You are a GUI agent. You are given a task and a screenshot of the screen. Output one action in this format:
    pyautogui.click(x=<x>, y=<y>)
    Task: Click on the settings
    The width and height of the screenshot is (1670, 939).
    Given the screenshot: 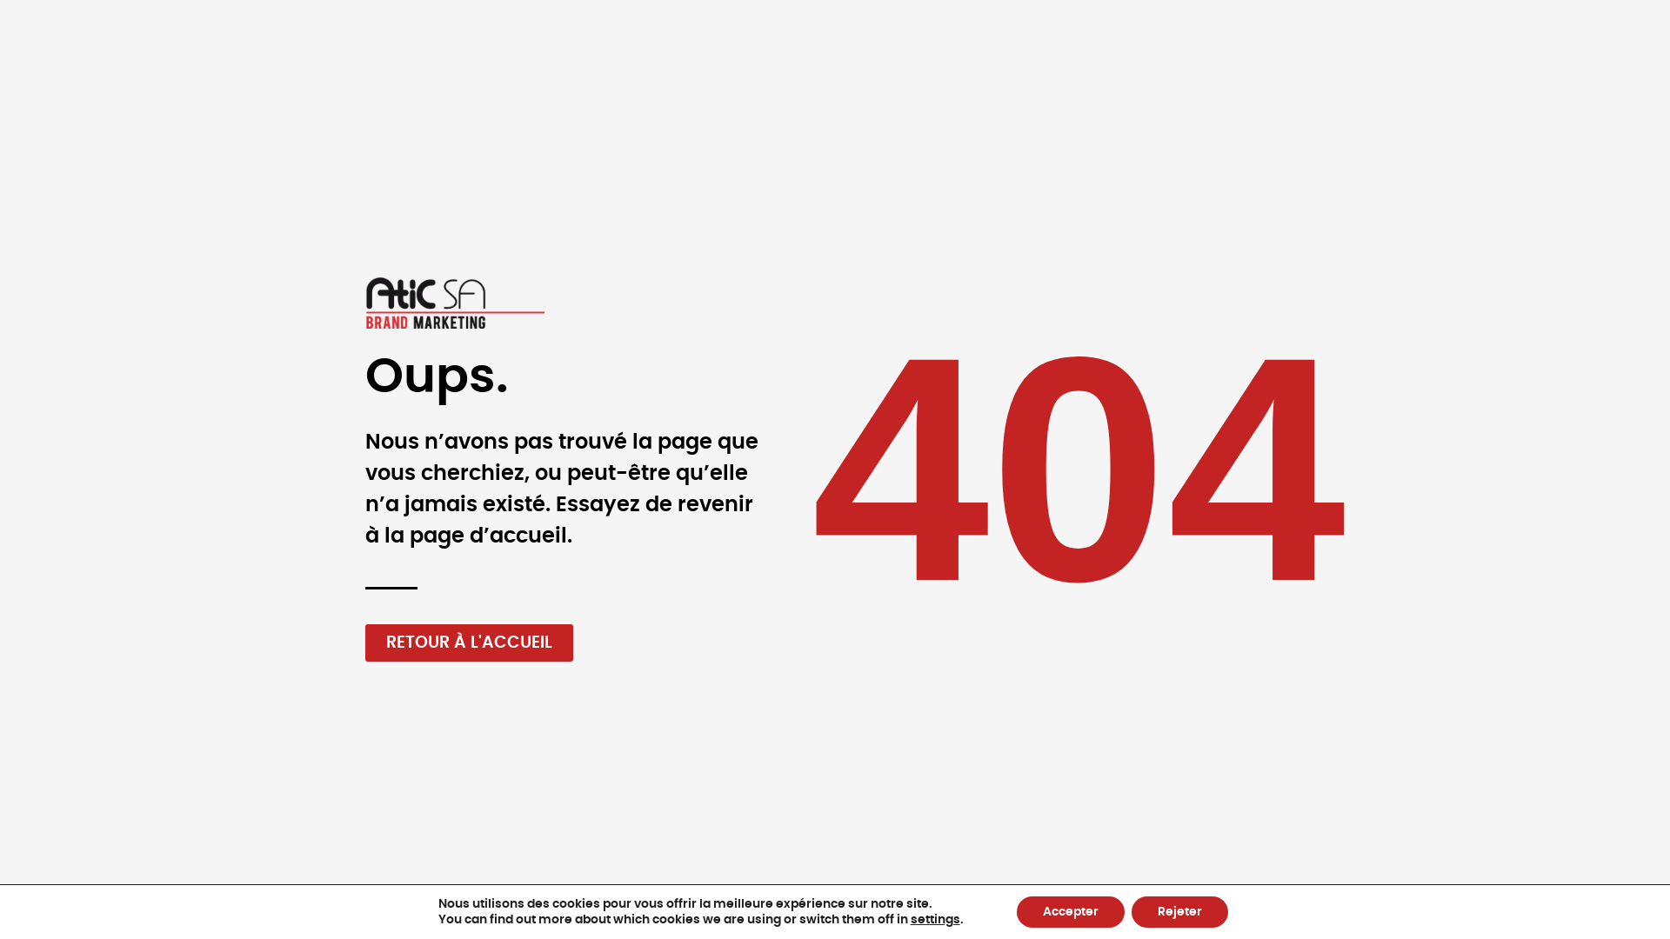 What is the action you would take?
    pyautogui.click(x=936, y=920)
    